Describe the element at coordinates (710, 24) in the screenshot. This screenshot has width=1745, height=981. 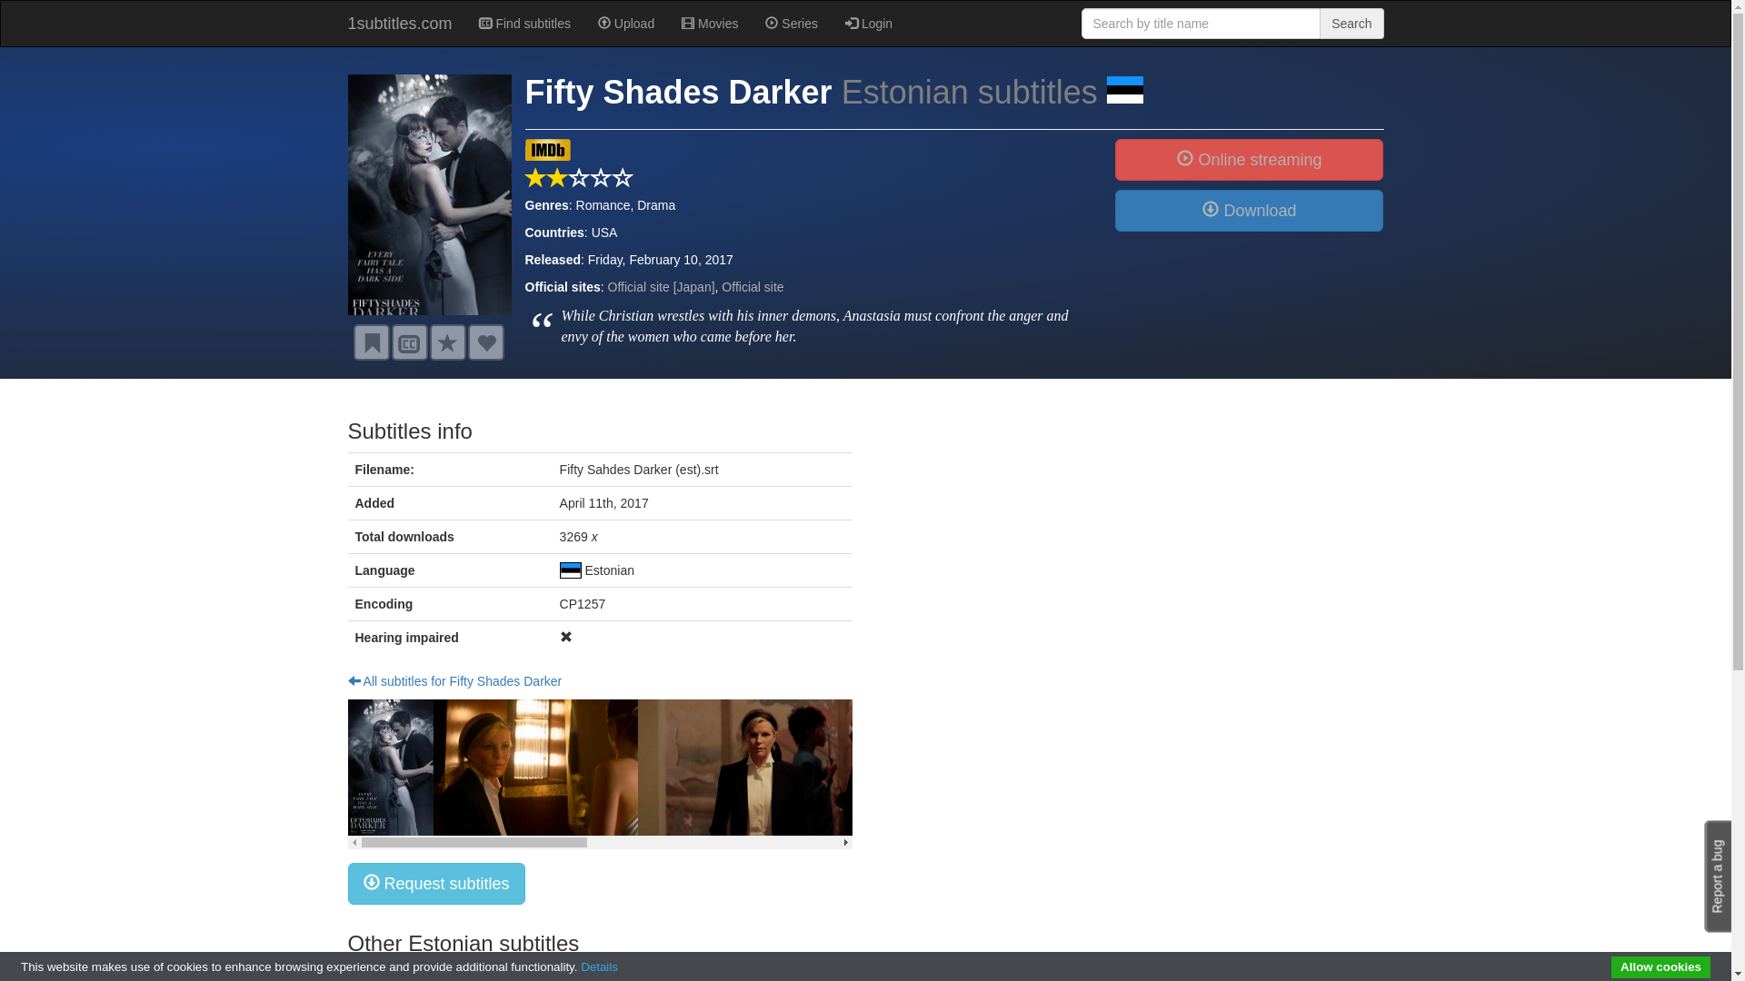
I see `Movies` at that location.